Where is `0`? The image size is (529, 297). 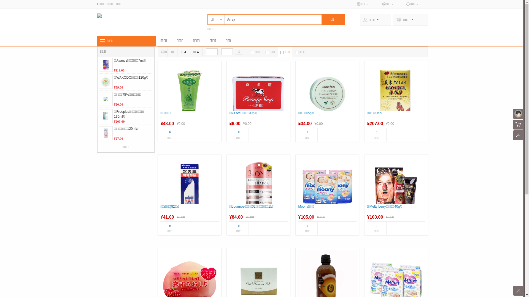 0 is located at coordinates (239, 132).